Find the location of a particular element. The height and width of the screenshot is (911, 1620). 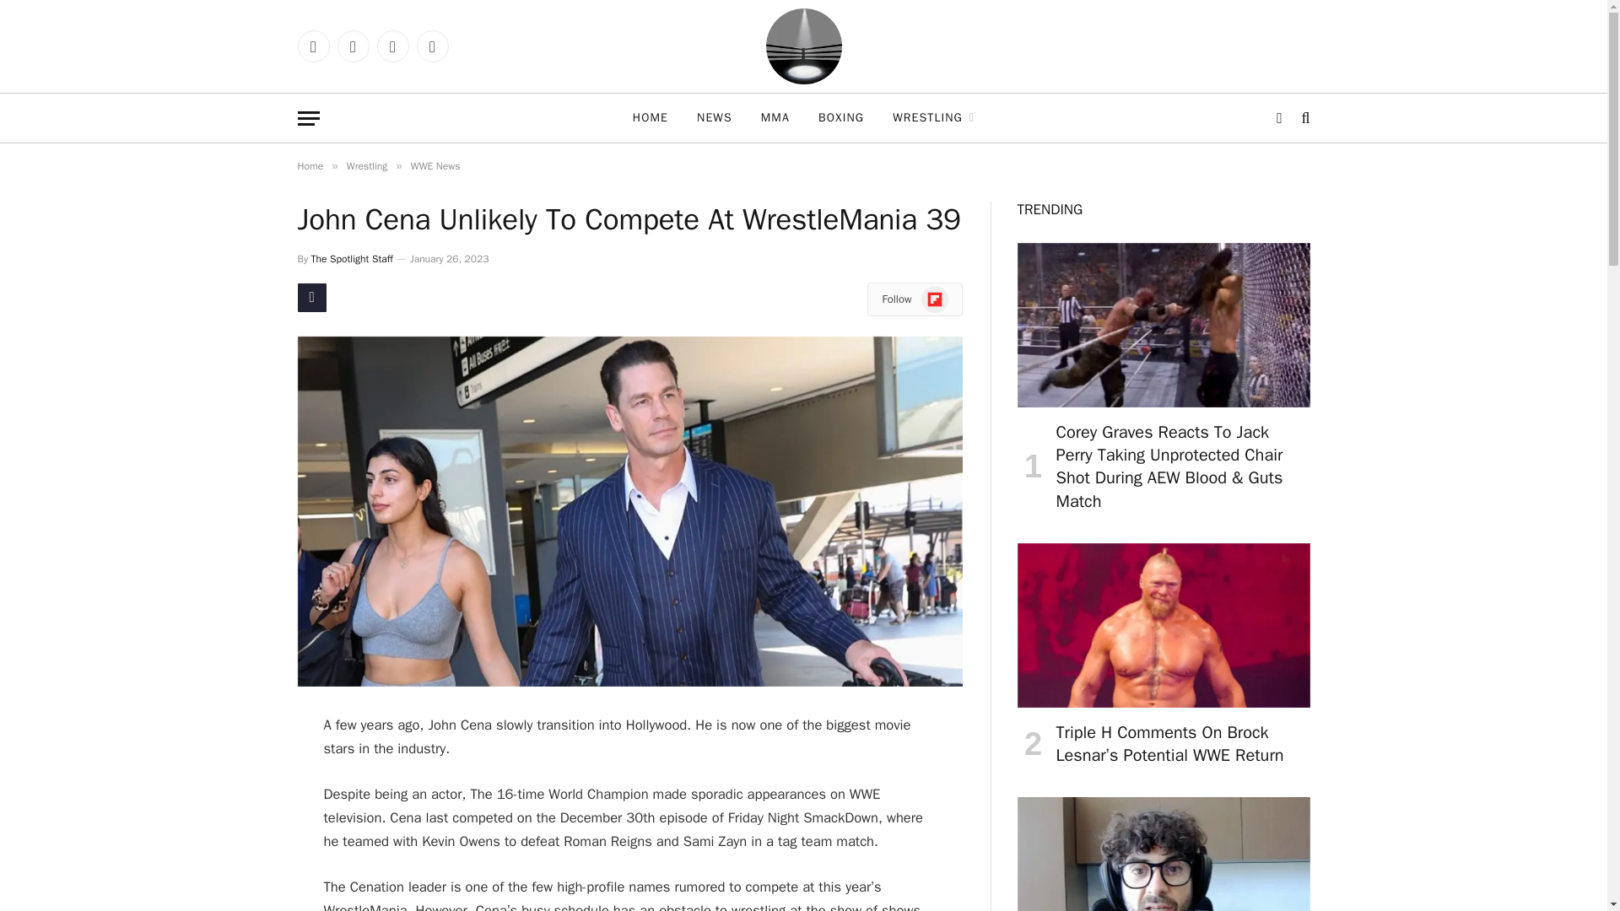

Switch to Dark Design - easier on eyes. is located at coordinates (1279, 118).